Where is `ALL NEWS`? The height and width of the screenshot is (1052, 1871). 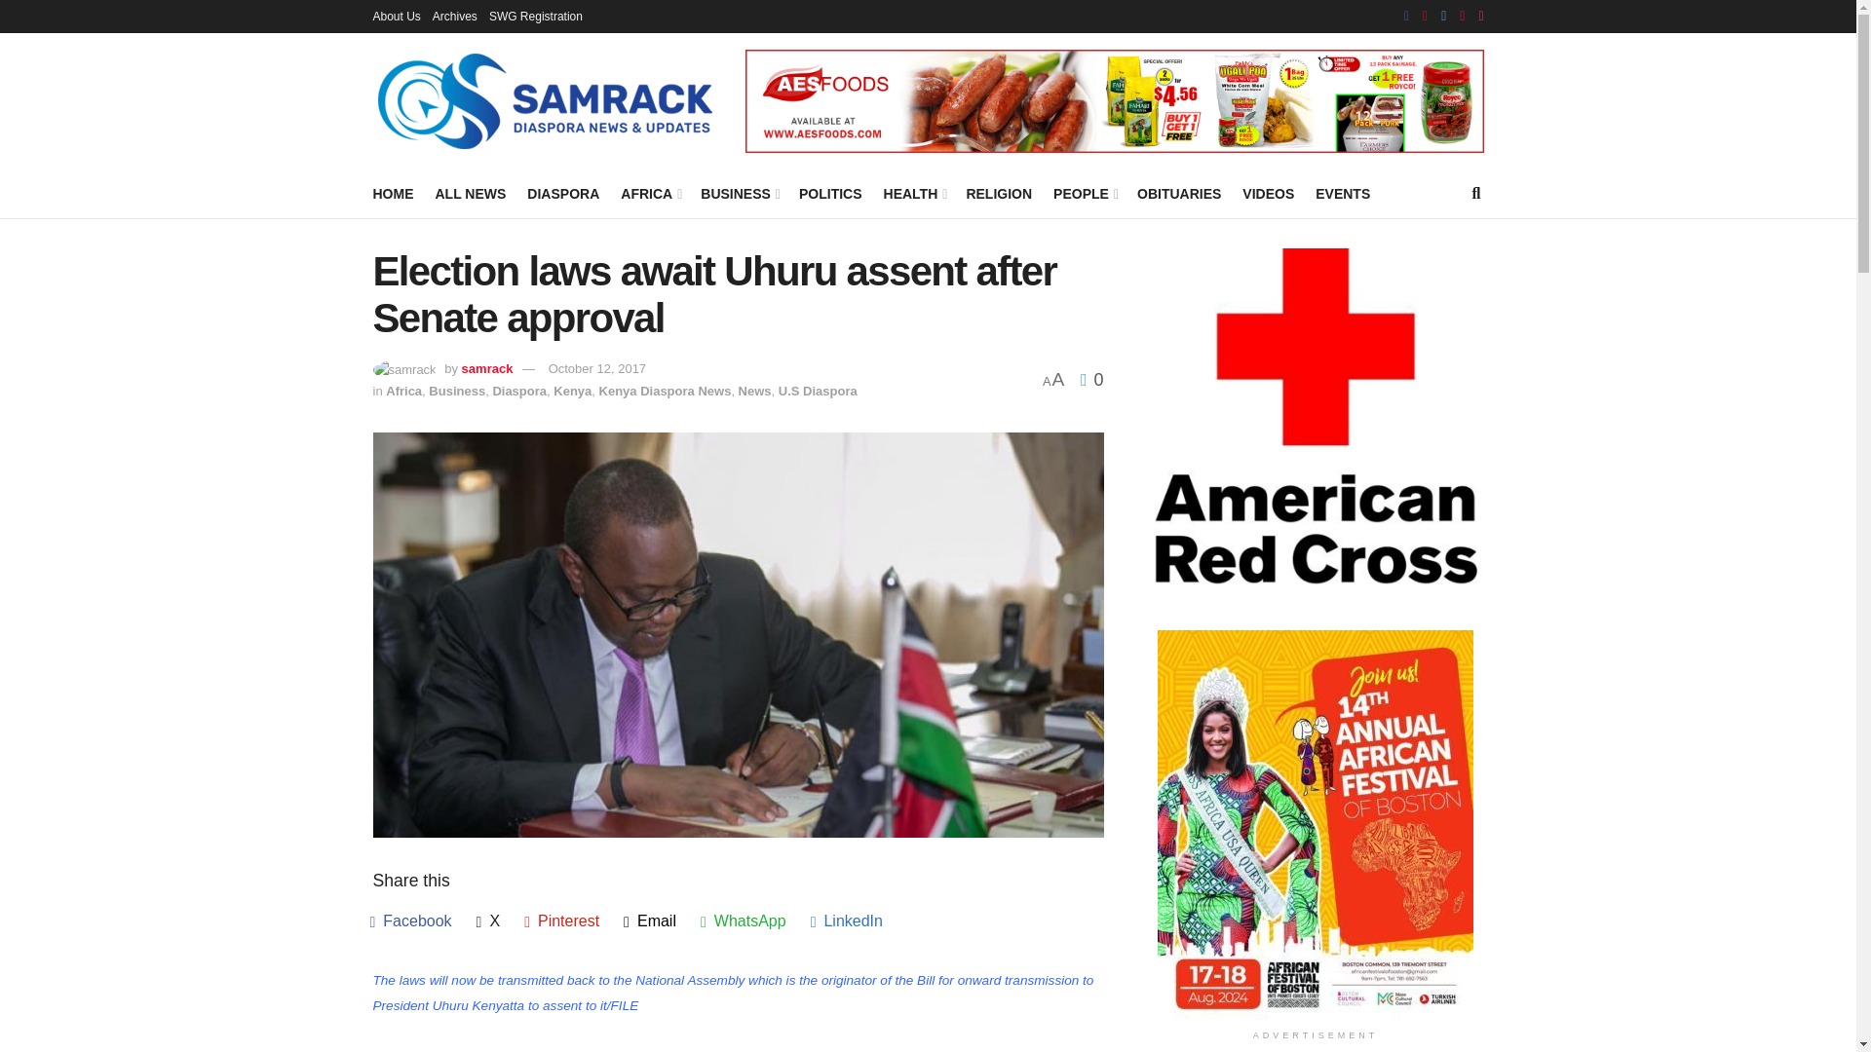 ALL NEWS is located at coordinates (470, 193).